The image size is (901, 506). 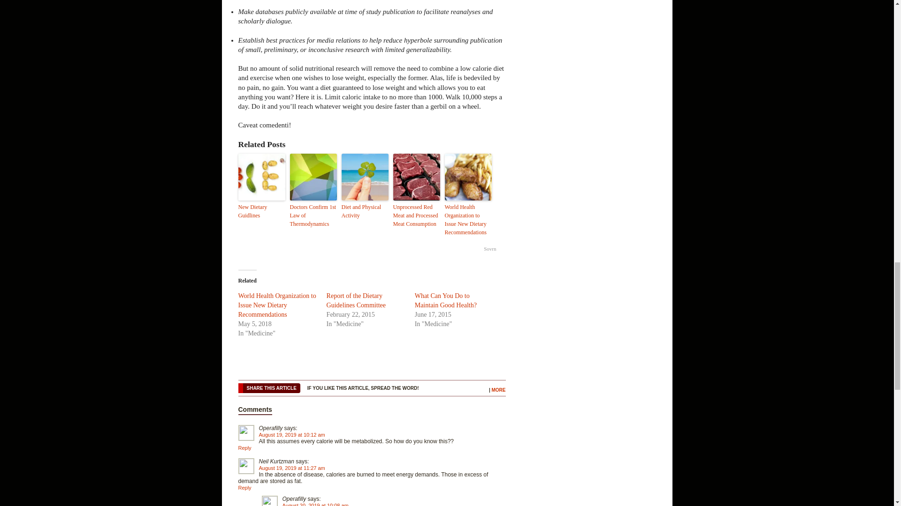 What do you see at coordinates (417, 216) in the screenshot?
I see `Unprocessed Red Meat and Processed Meat Consumption` at bounding box center [417, 216].